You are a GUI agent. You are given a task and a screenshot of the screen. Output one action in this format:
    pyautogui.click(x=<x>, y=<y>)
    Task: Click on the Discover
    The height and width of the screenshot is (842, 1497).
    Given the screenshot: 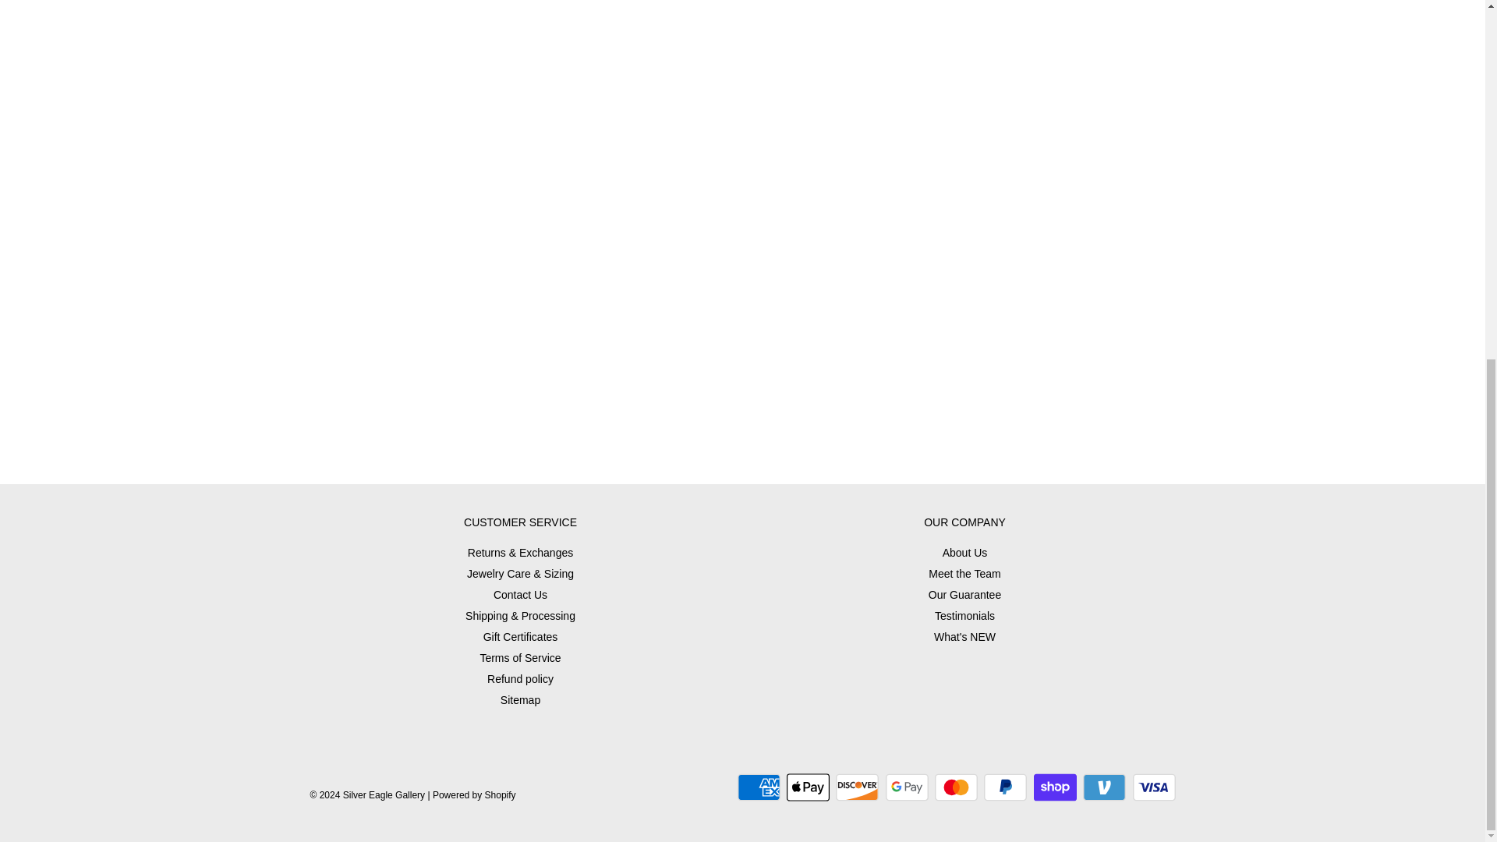 What is the action you would take?
    pyautogui.click(x=857, y=787)
    